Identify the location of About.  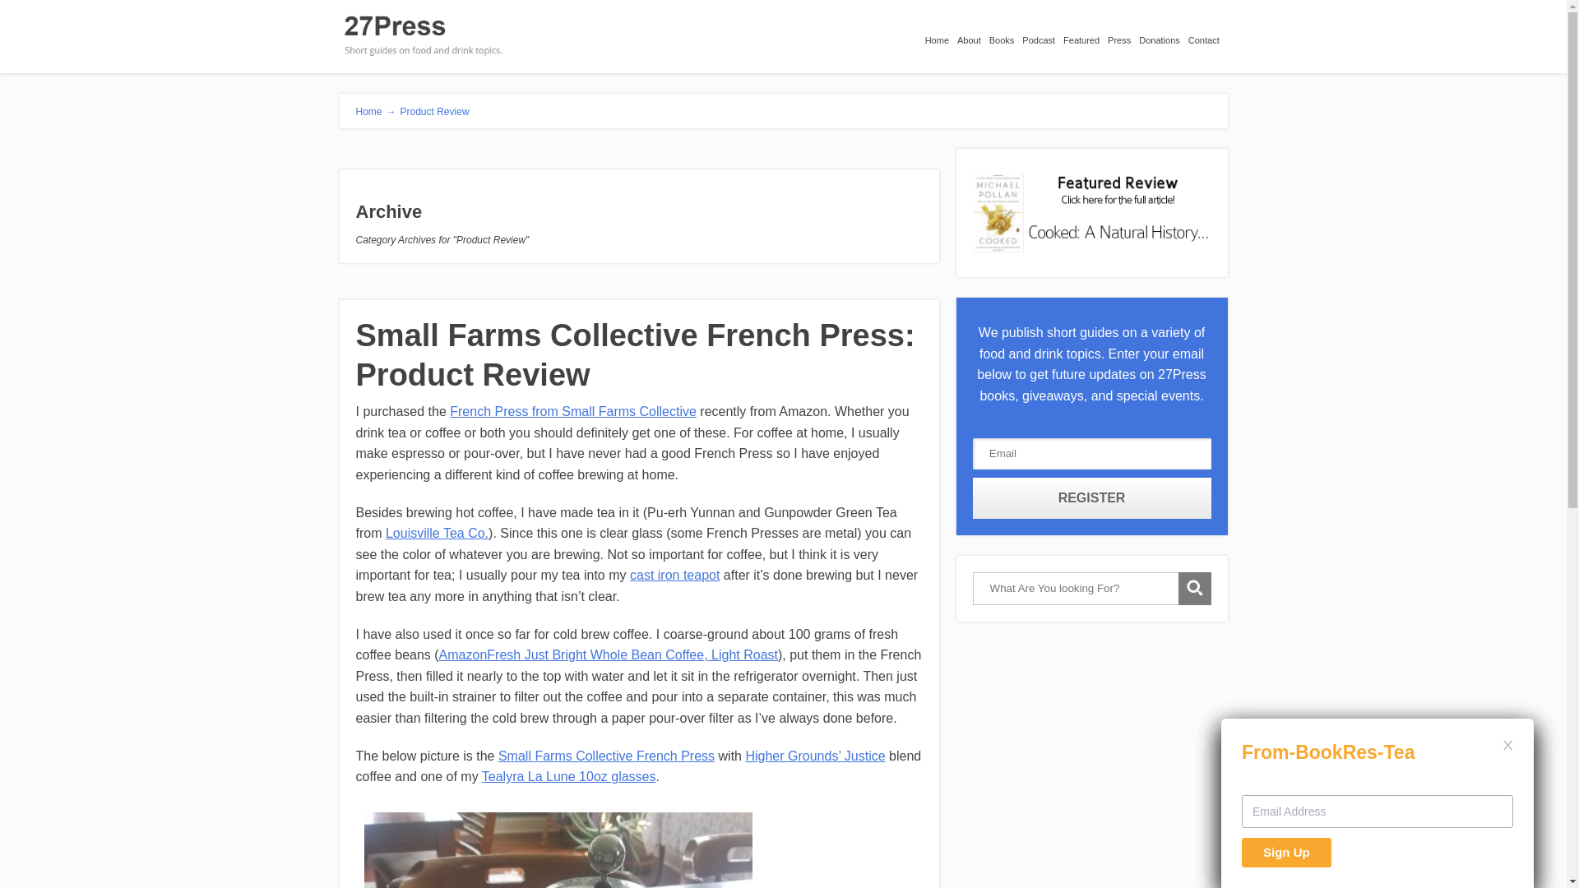
(974, 36).